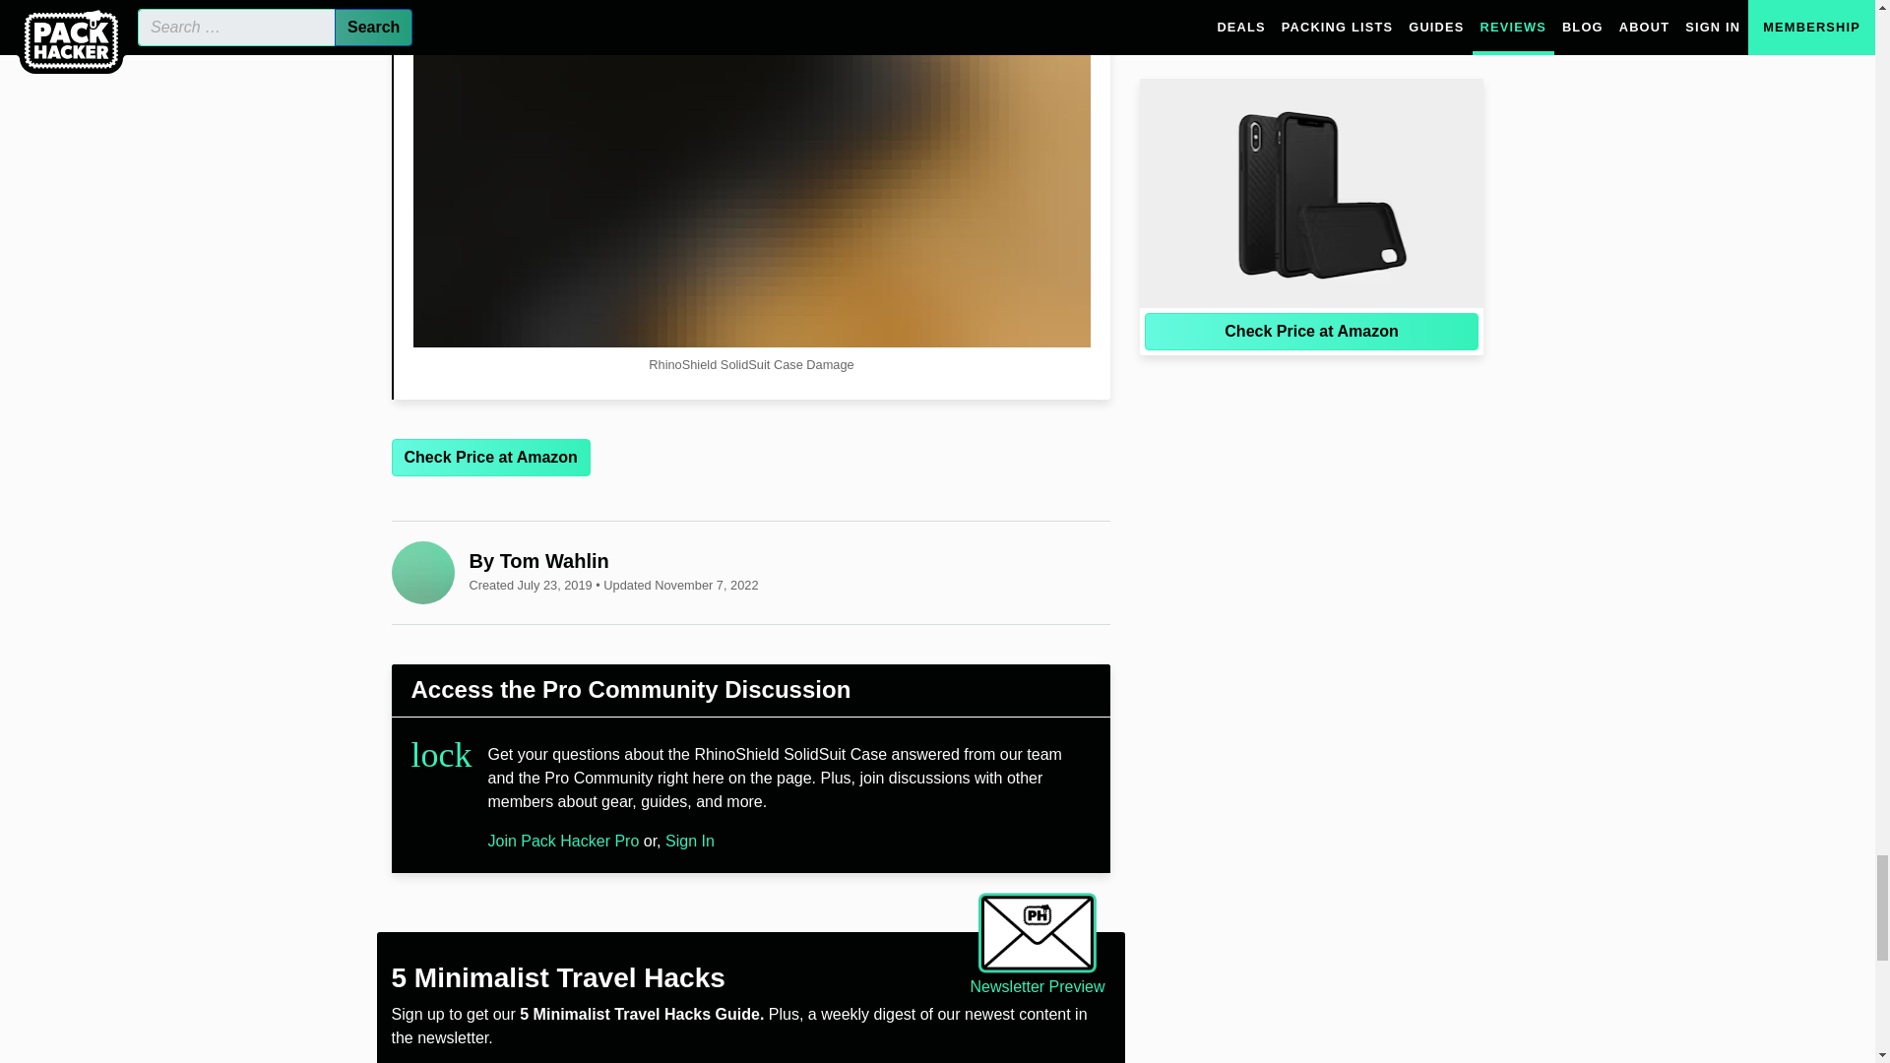 Image resolution: width=1890 pixels, height=1063 pixels. What do you see at coordinates (689, 841) in the screenshot?
I see `Sign In` at bounding box center [689, 841].